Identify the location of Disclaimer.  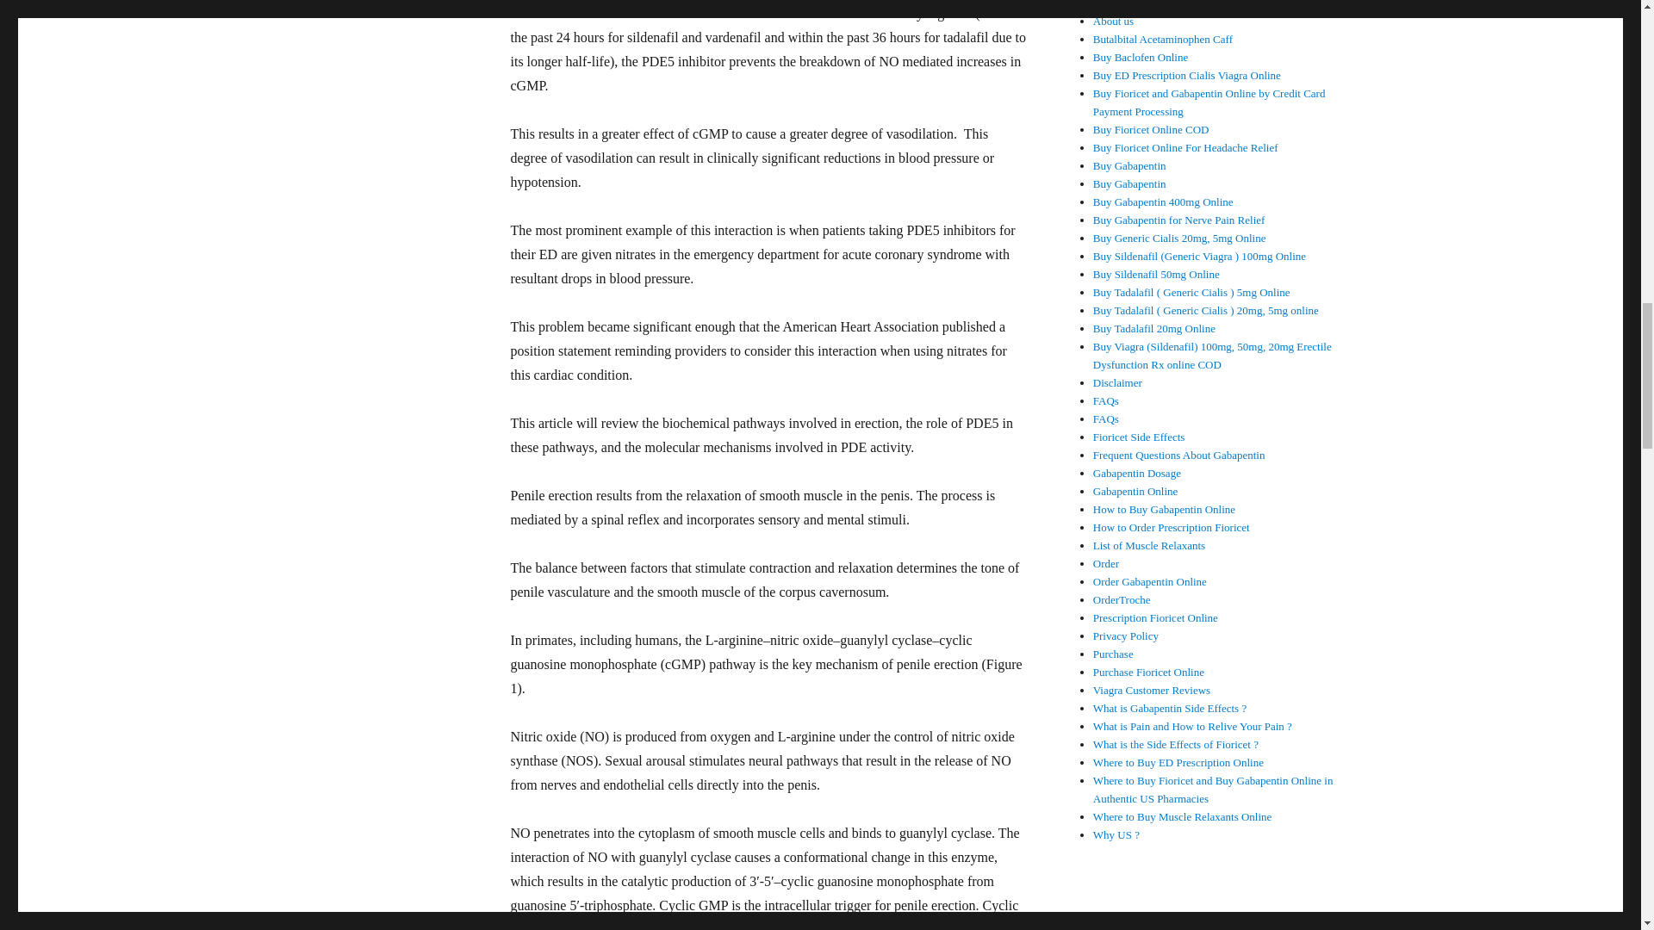
(1118, 382).